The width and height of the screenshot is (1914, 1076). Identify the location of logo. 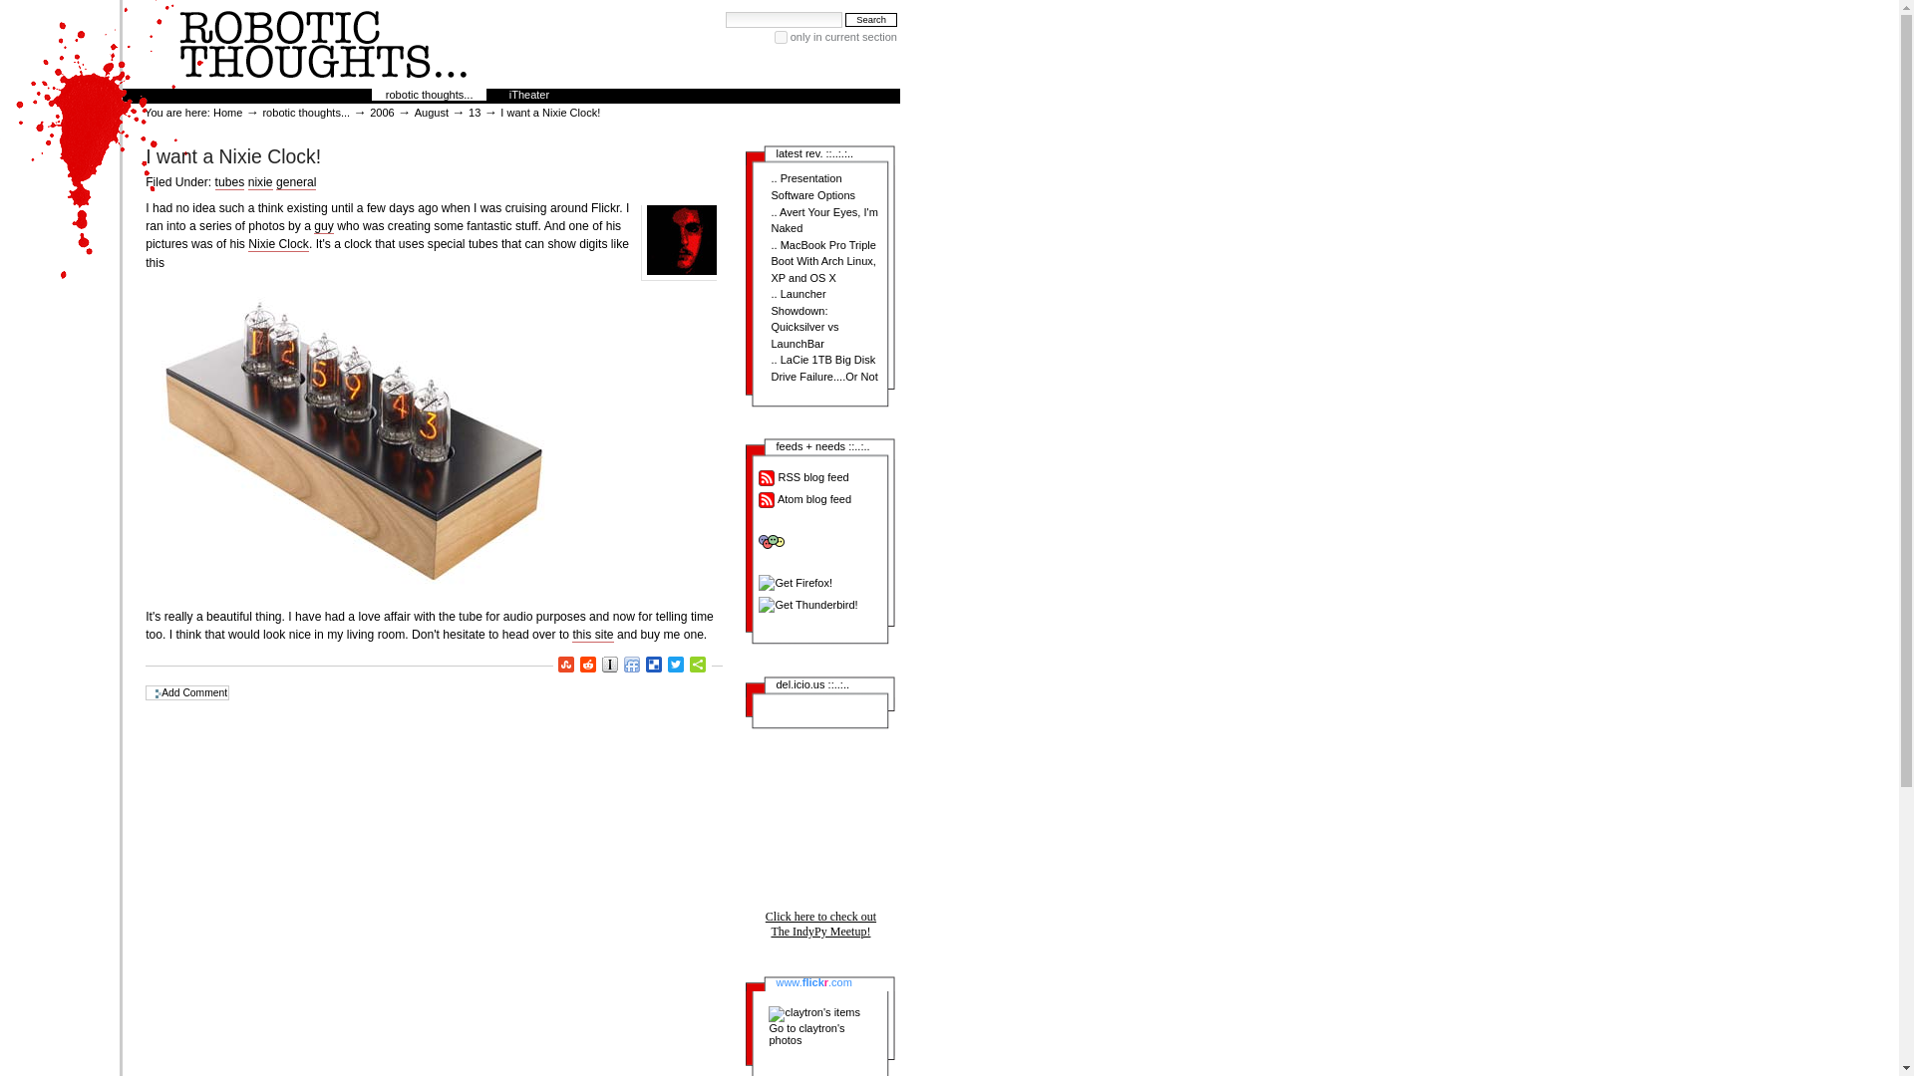
(323, 44).